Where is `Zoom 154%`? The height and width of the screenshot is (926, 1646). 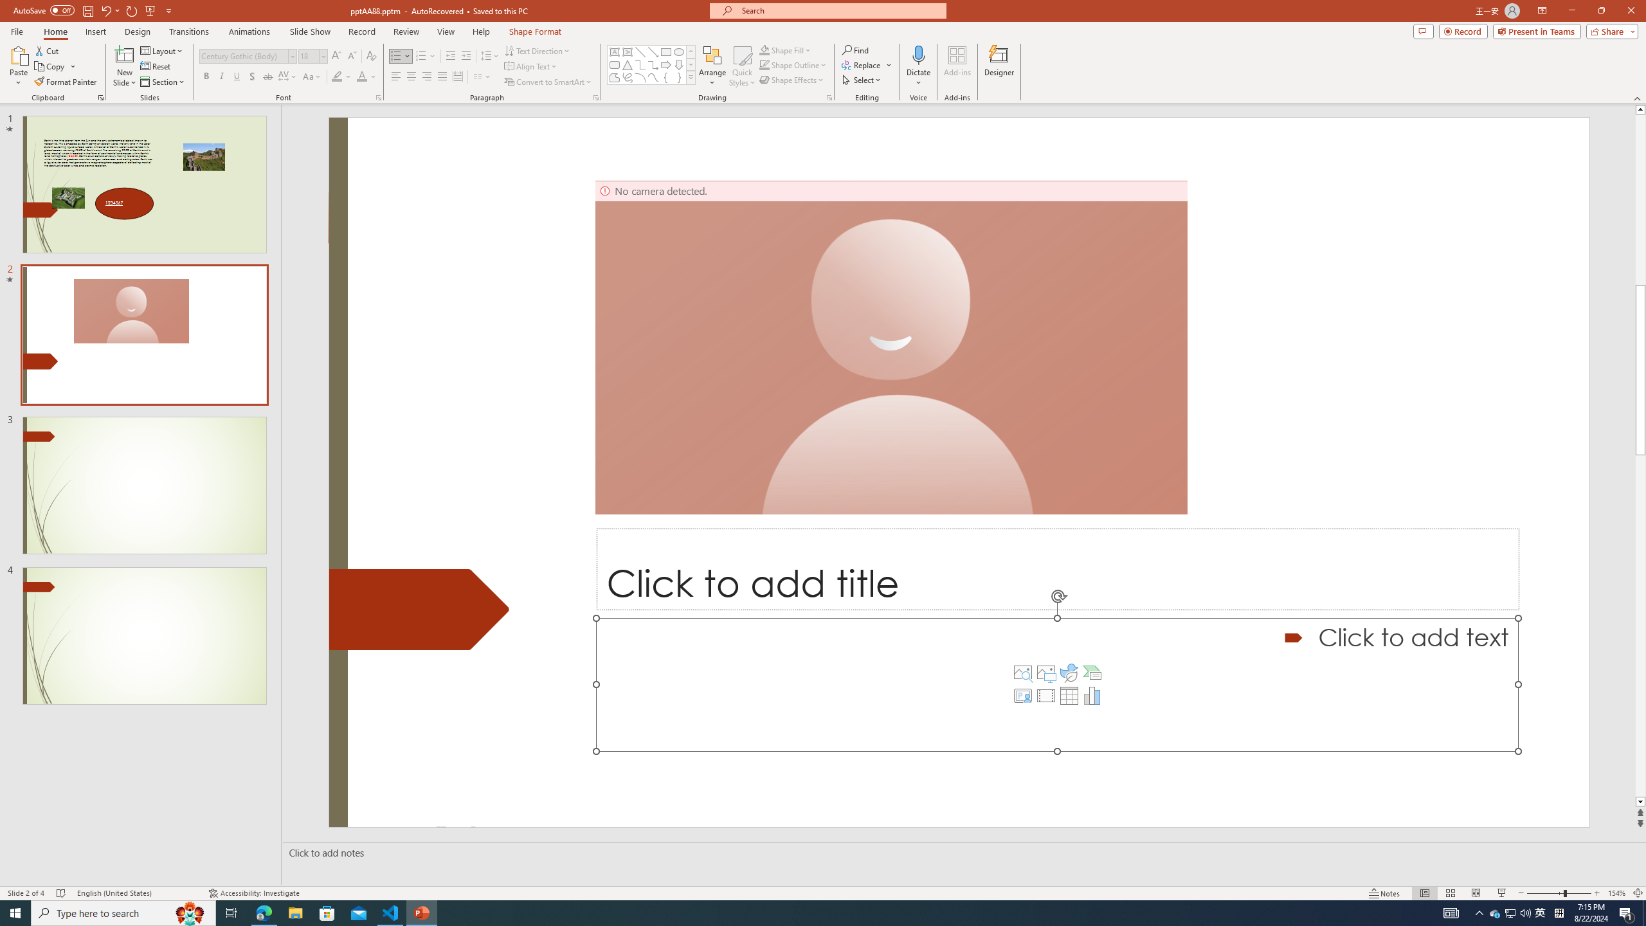
Zoom 154% is located at coordinates (1616, 893).